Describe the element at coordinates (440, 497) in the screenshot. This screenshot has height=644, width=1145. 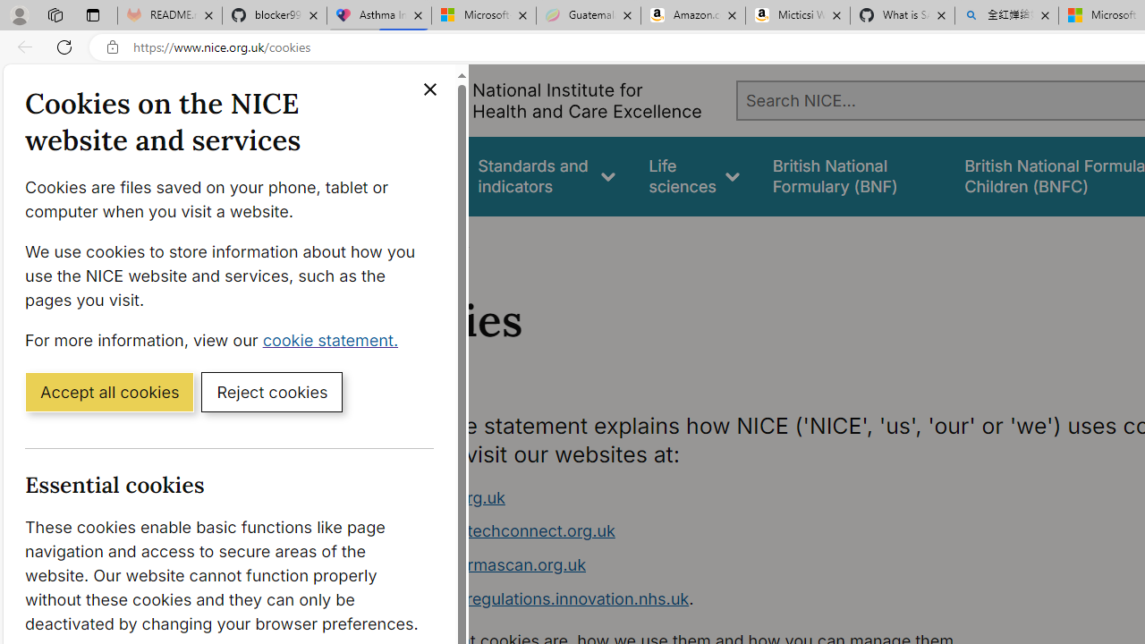
I see `www.nice.org.uk` at that location.